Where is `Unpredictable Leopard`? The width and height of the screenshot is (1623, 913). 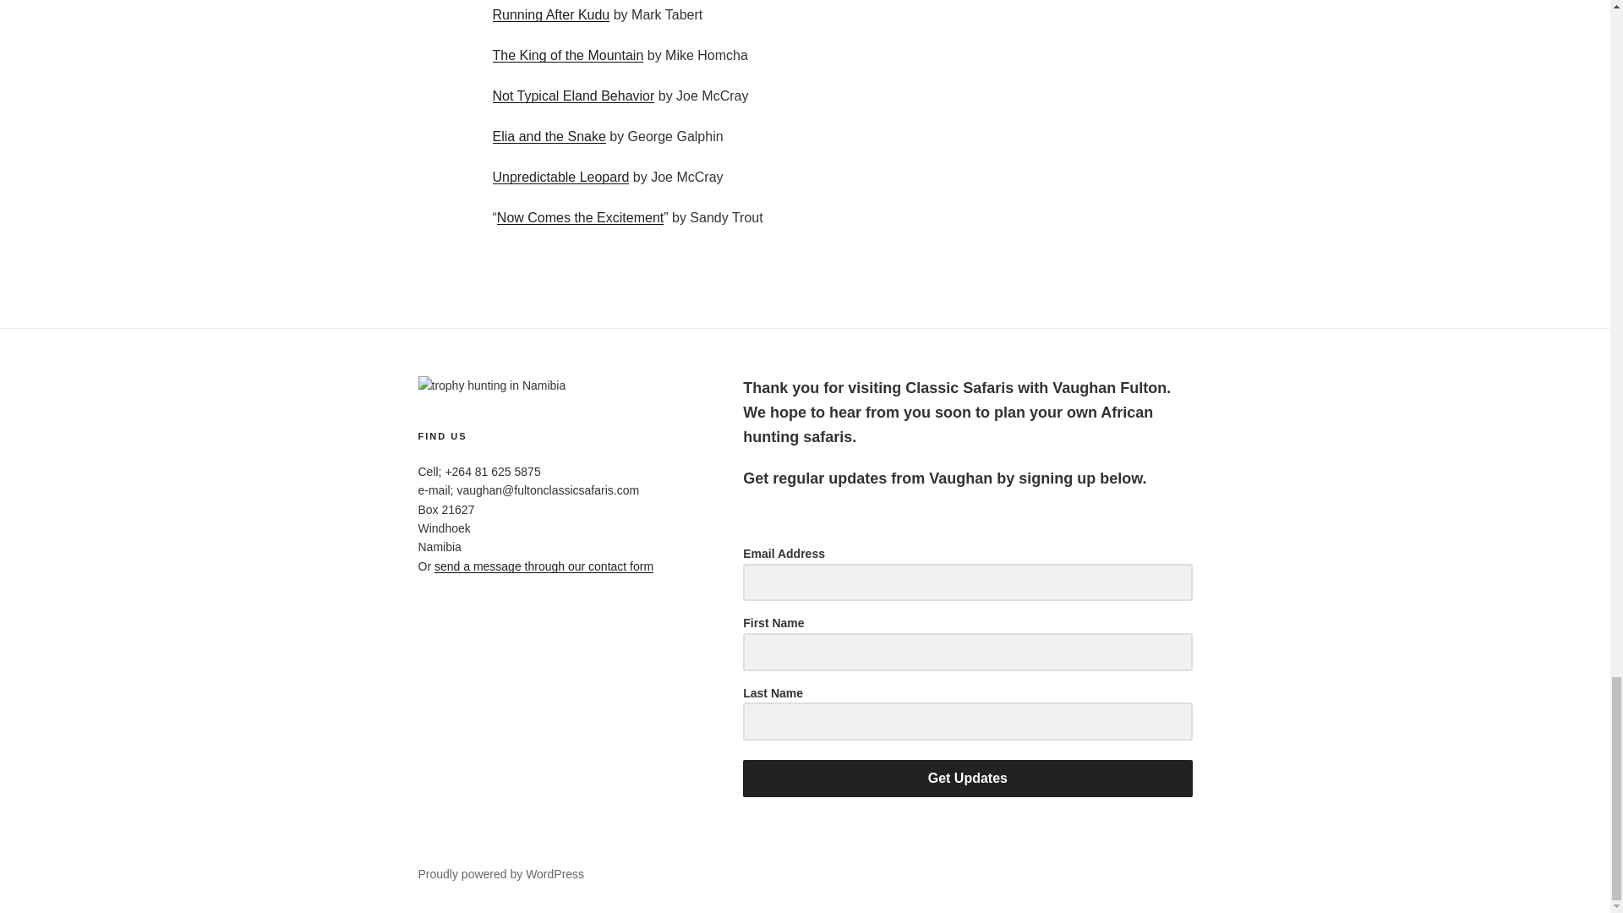 Unpredictable Leopard is located at coordinates (560, 177).